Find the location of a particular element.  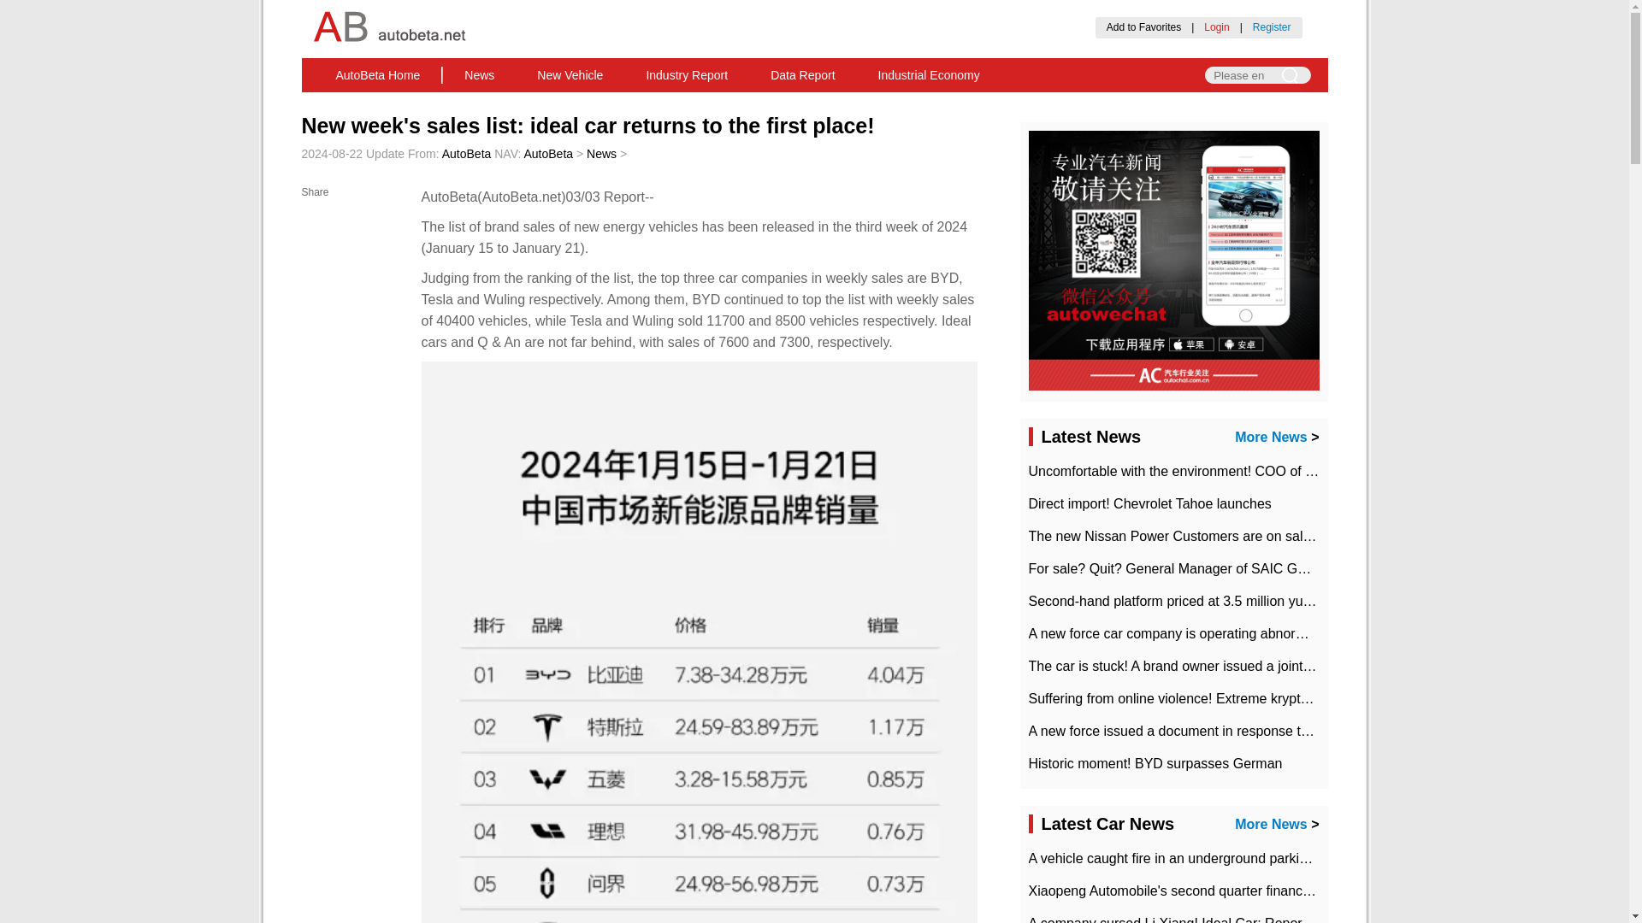

Industry Report is located at coordinates (686, 75).